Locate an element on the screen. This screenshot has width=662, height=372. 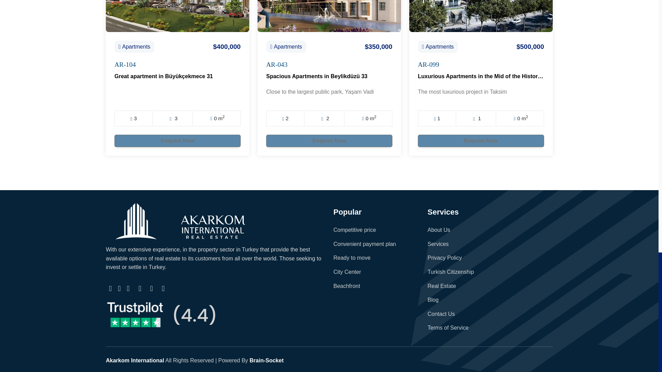
Privacy Policy is located at coordinates (445, 258).